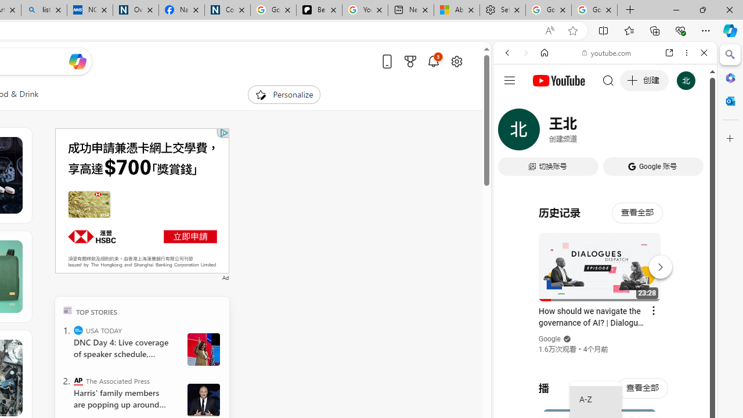  What do you see at coordinates (611, 80) in the screenshot?
I see `Search the web` at bounding box center [611, 80].